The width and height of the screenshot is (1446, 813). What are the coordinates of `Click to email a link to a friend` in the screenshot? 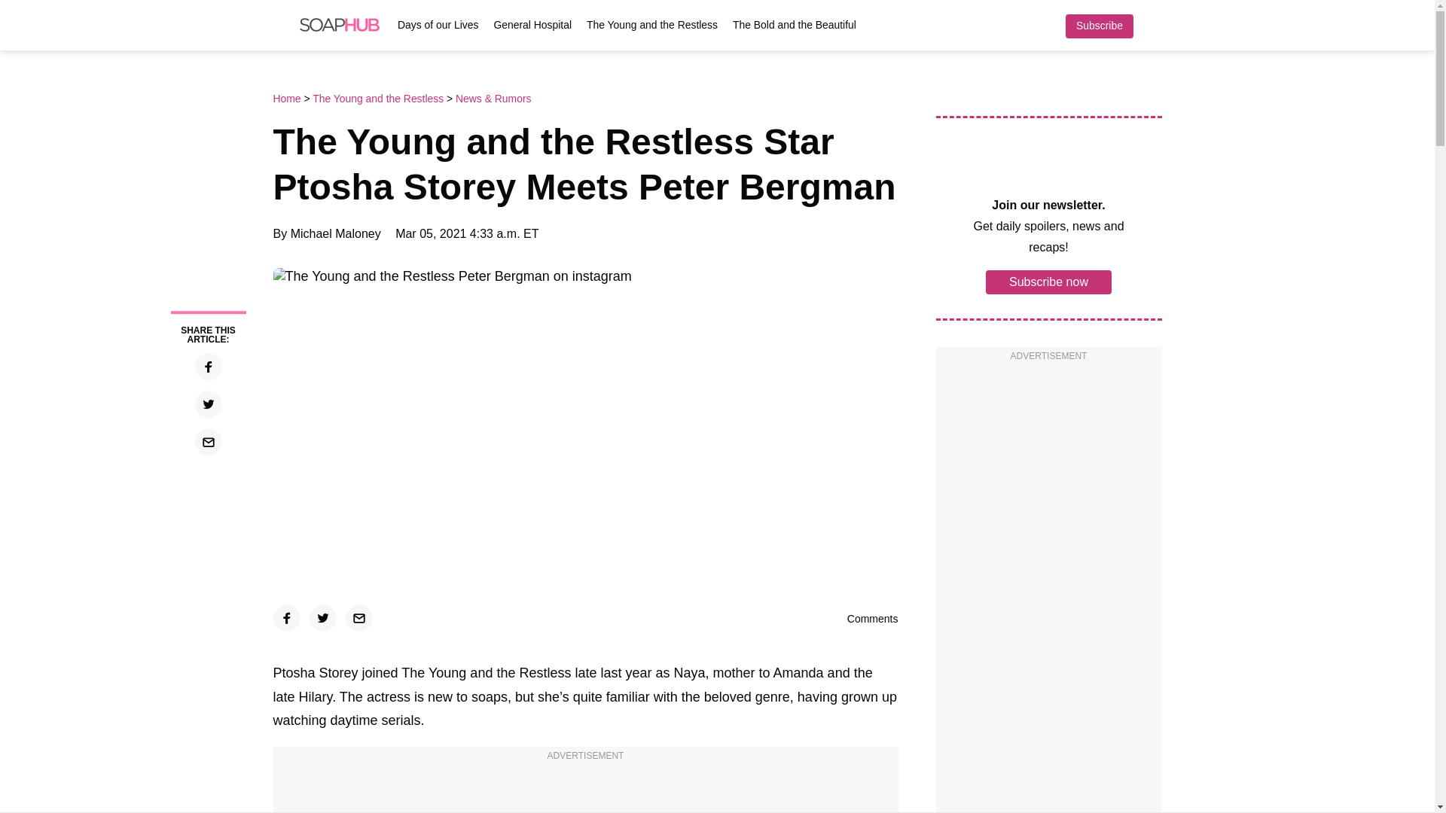 It's located at (358, 618).